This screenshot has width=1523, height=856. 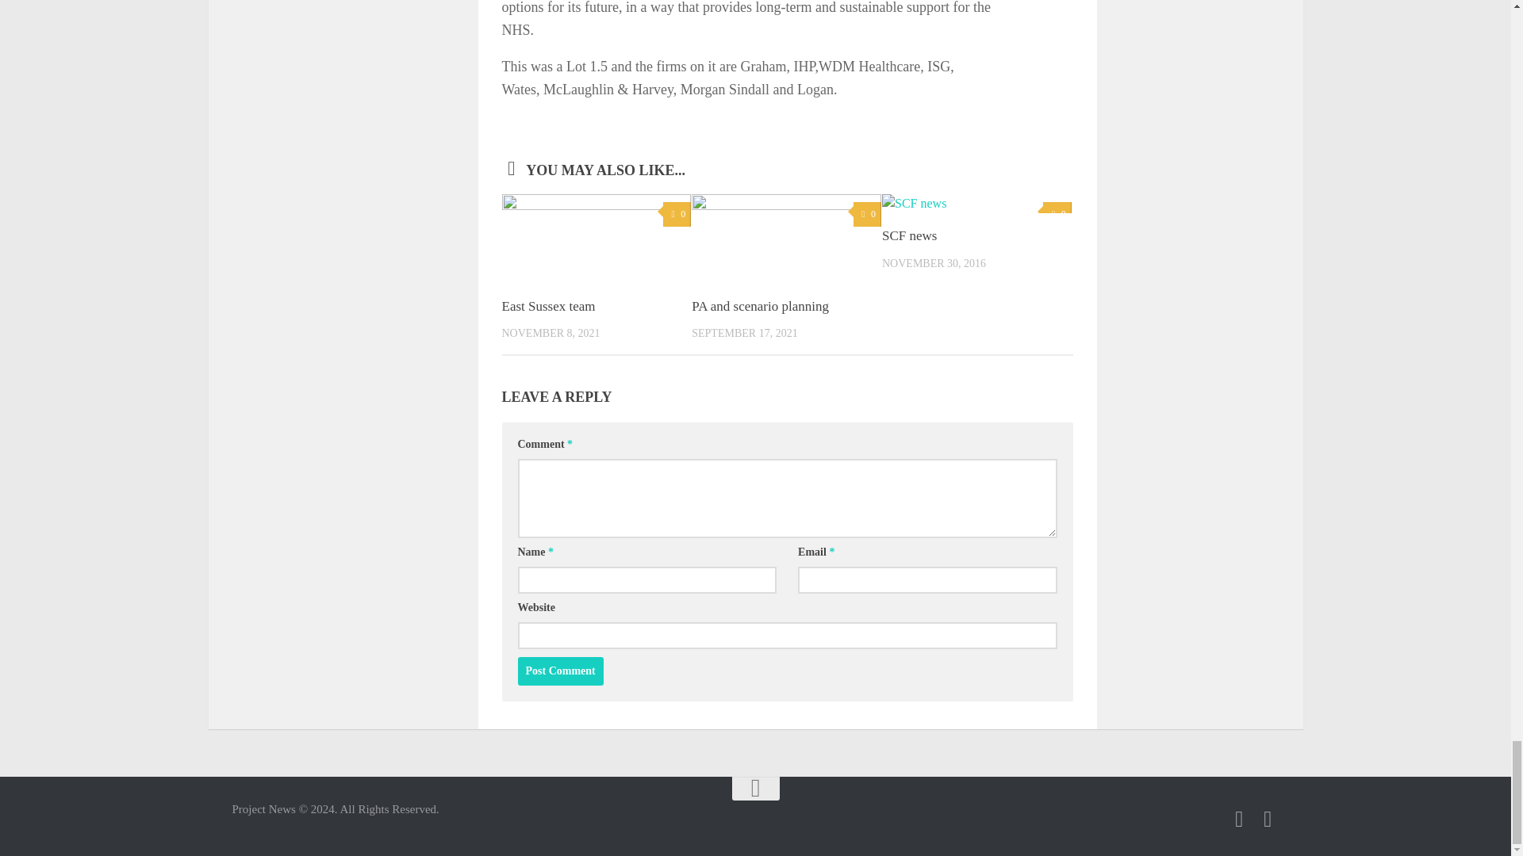 I want to click on 0, so click(x=1057, y=214).